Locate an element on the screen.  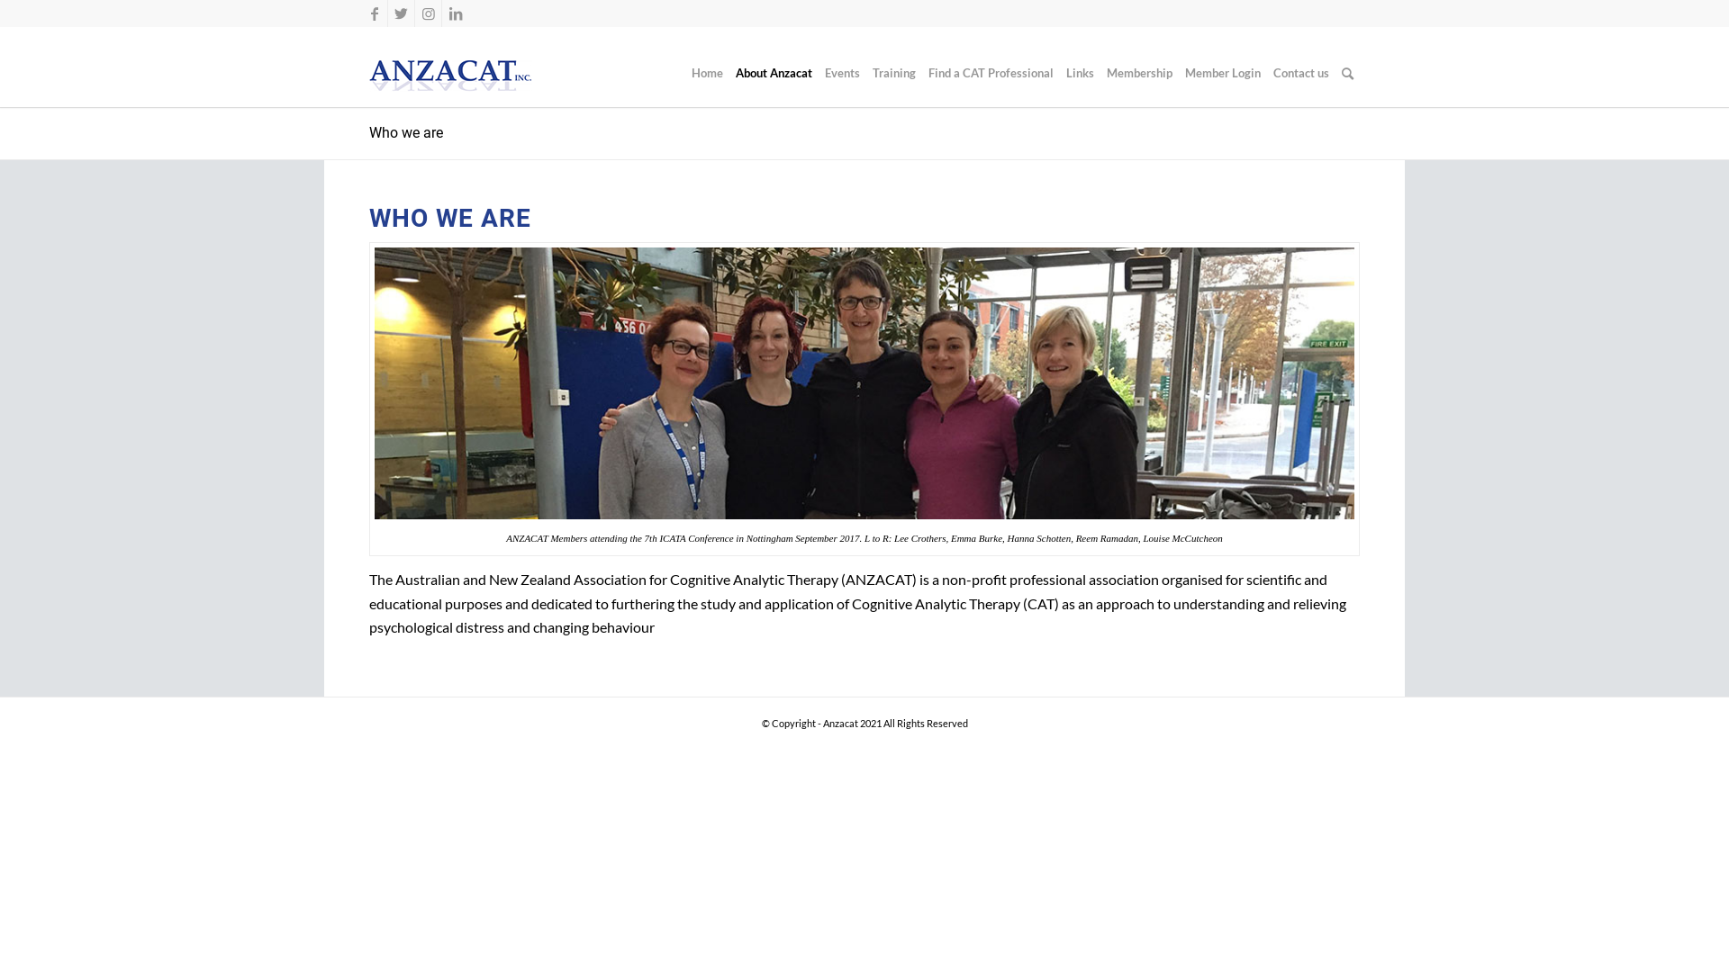
Anzacat_logo is located at coordinates (450, 76).